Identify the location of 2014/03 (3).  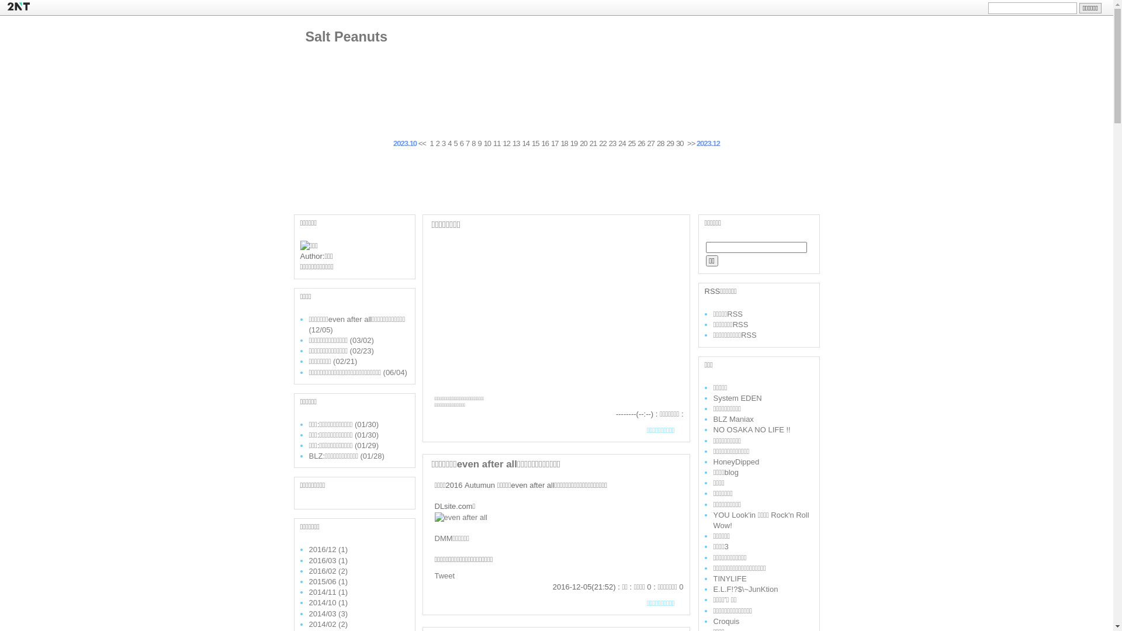
(328, 613).